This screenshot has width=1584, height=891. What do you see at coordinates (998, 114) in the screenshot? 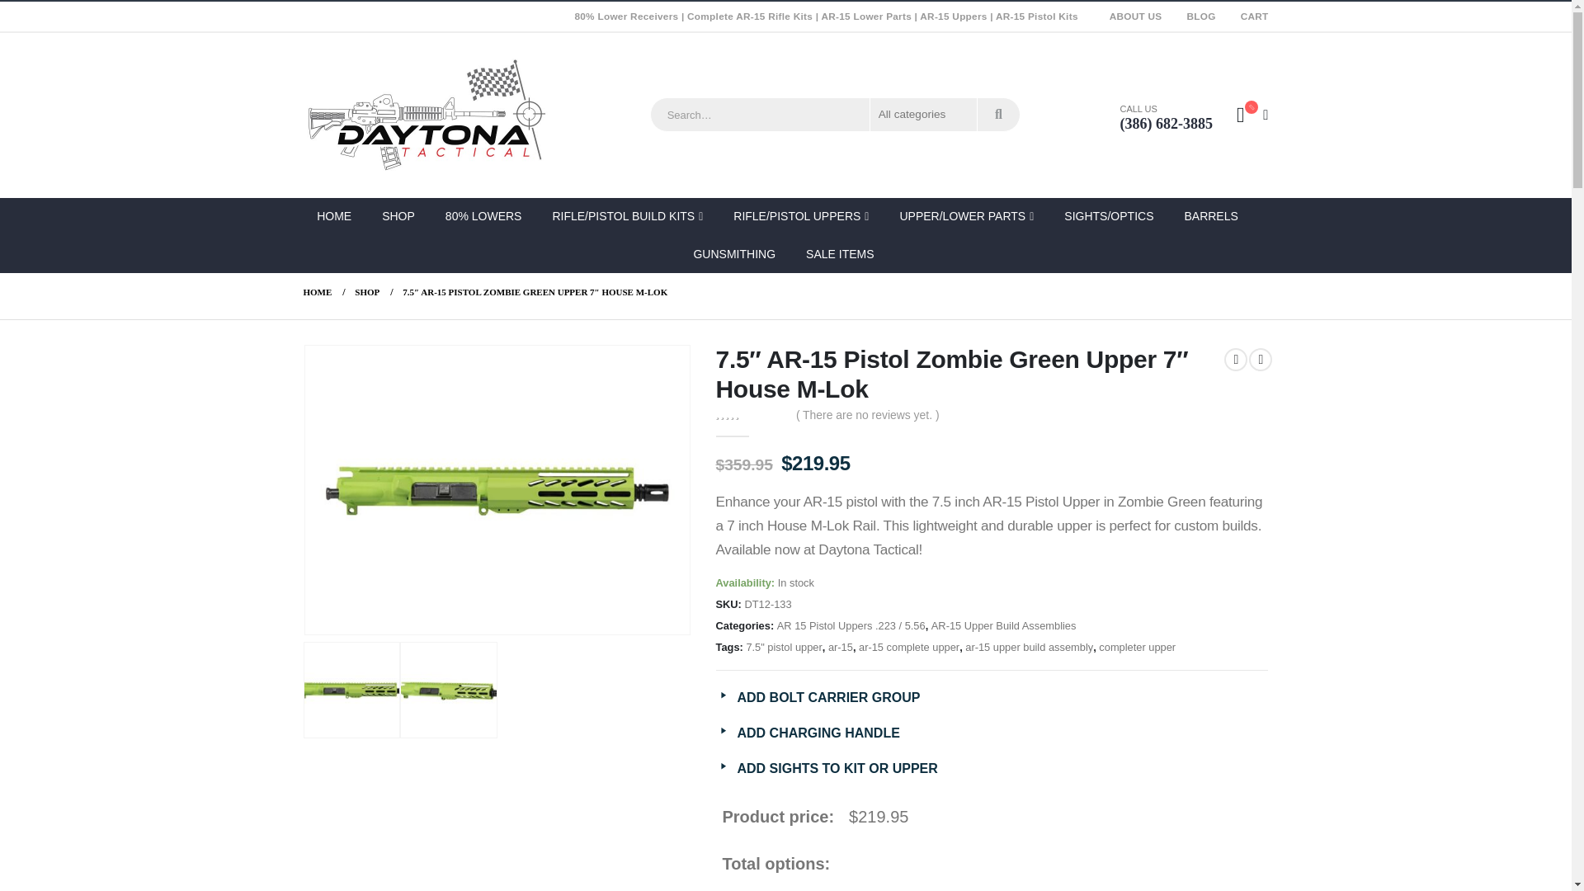
I see `Search` at bounding box center [998, 114].